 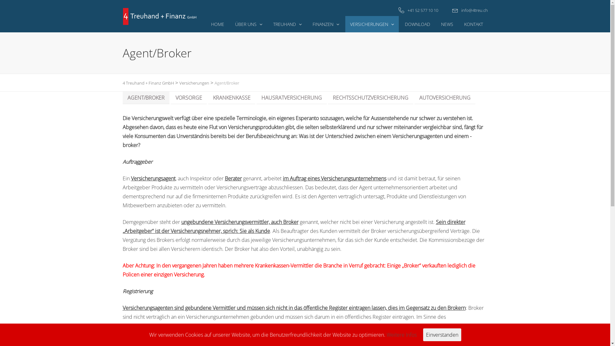 I want to click on Einverstanden, so click(x=442, y=335).